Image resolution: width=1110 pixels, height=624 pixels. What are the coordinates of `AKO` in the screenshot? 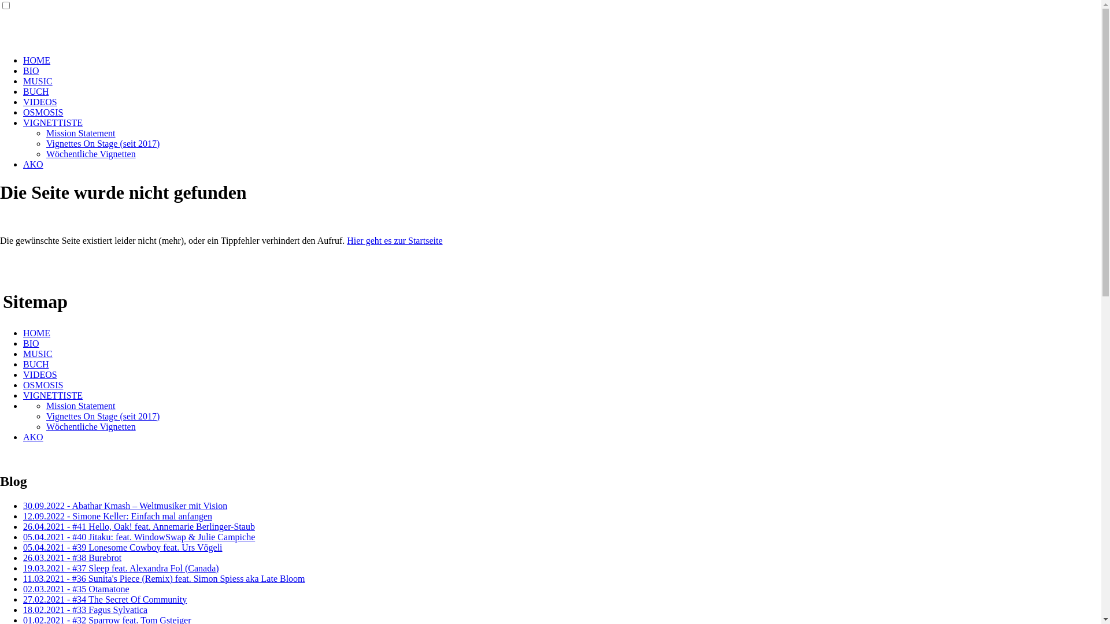 It's located at (34, 164).